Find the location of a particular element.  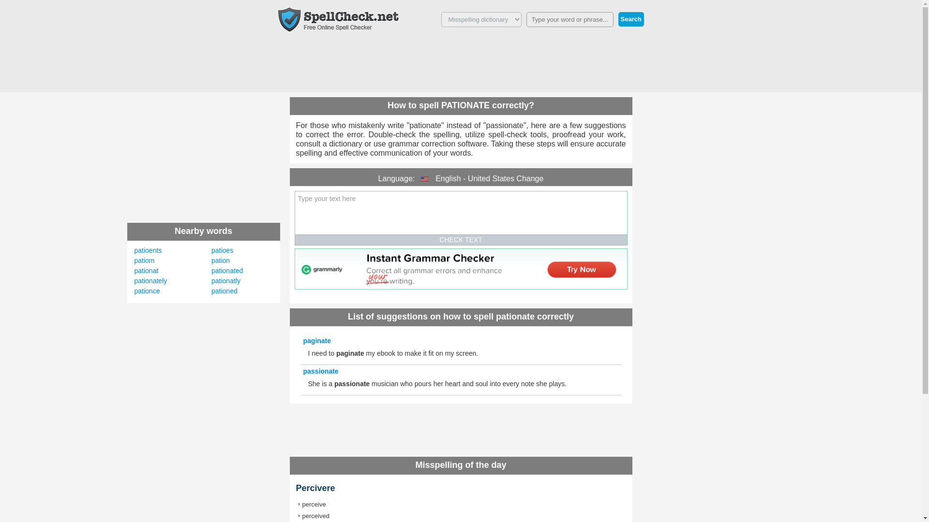

Spellcheck.net is located at coordinates (338, 19).